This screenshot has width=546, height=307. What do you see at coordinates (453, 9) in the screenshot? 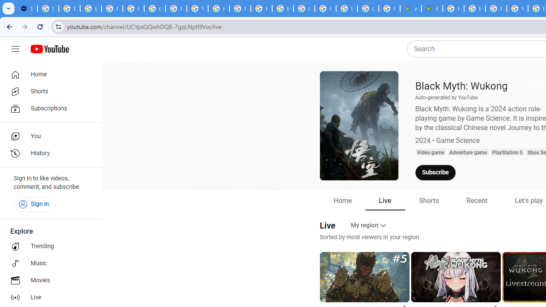
I see `Policy Accountability and Transparency - Transparency Center` at bounding box center [453, 9].